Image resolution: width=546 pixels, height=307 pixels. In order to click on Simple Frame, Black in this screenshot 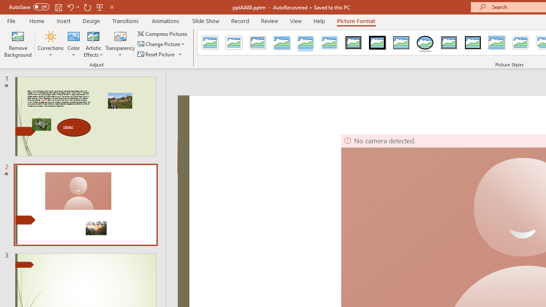, I will do `click(401, 43)`.